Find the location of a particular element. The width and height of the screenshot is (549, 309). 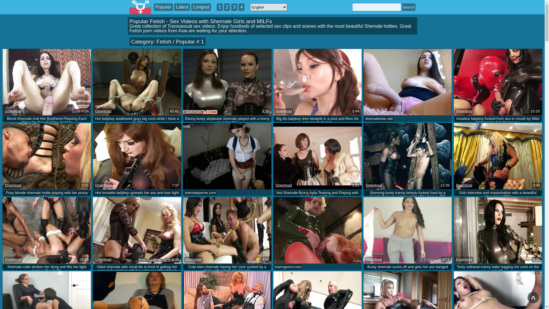

Download is located at coordinates (284, 185).